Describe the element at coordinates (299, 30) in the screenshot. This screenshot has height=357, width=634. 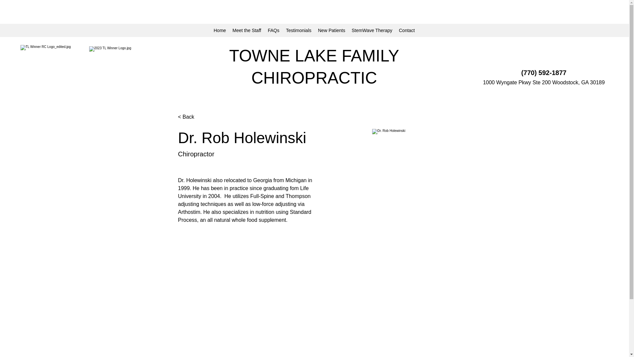
I see `Testimonials` at that location.